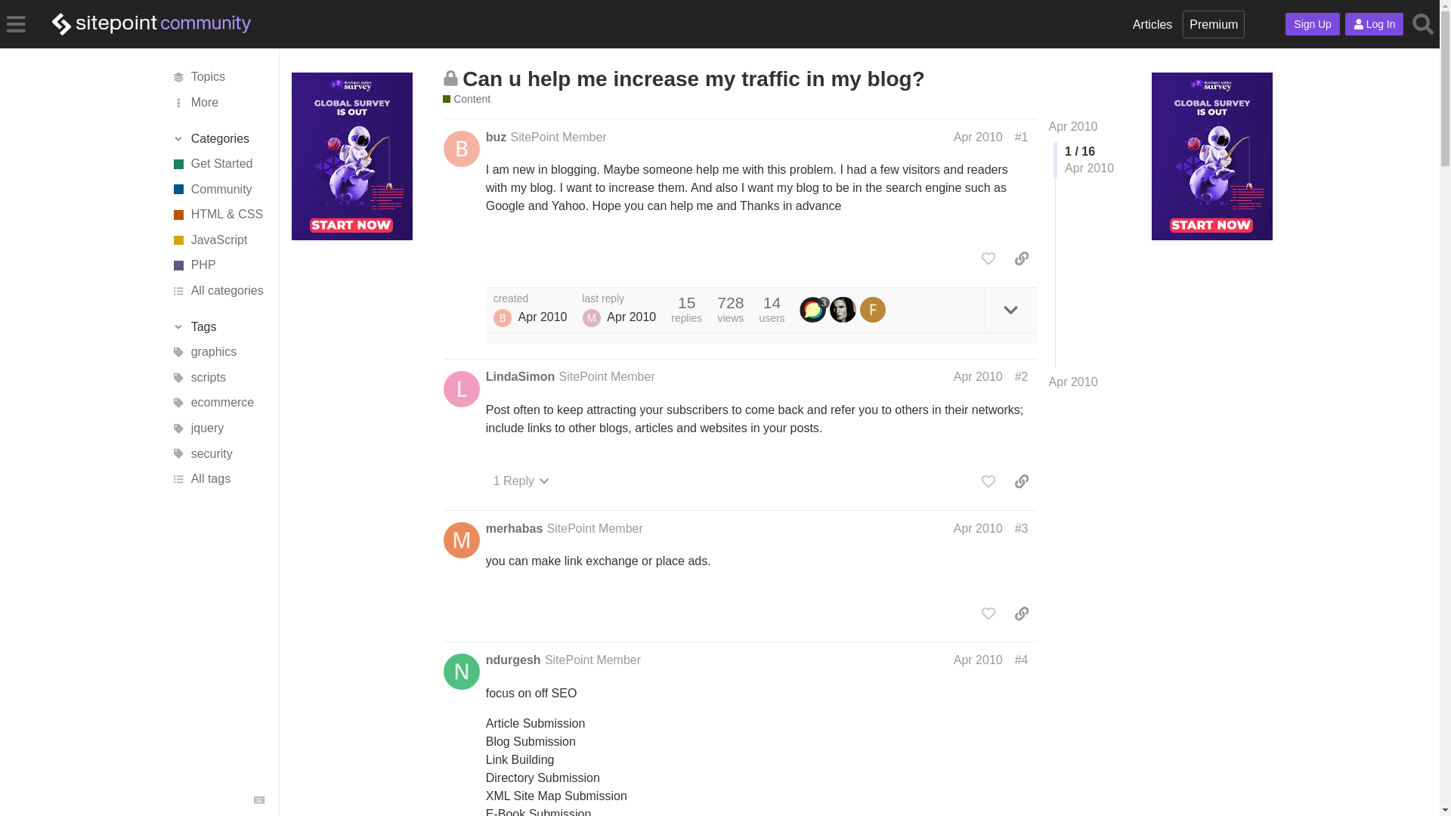 This screenshot has height=816, width=1451. I want to click on Sidebar, so click(16, 23).